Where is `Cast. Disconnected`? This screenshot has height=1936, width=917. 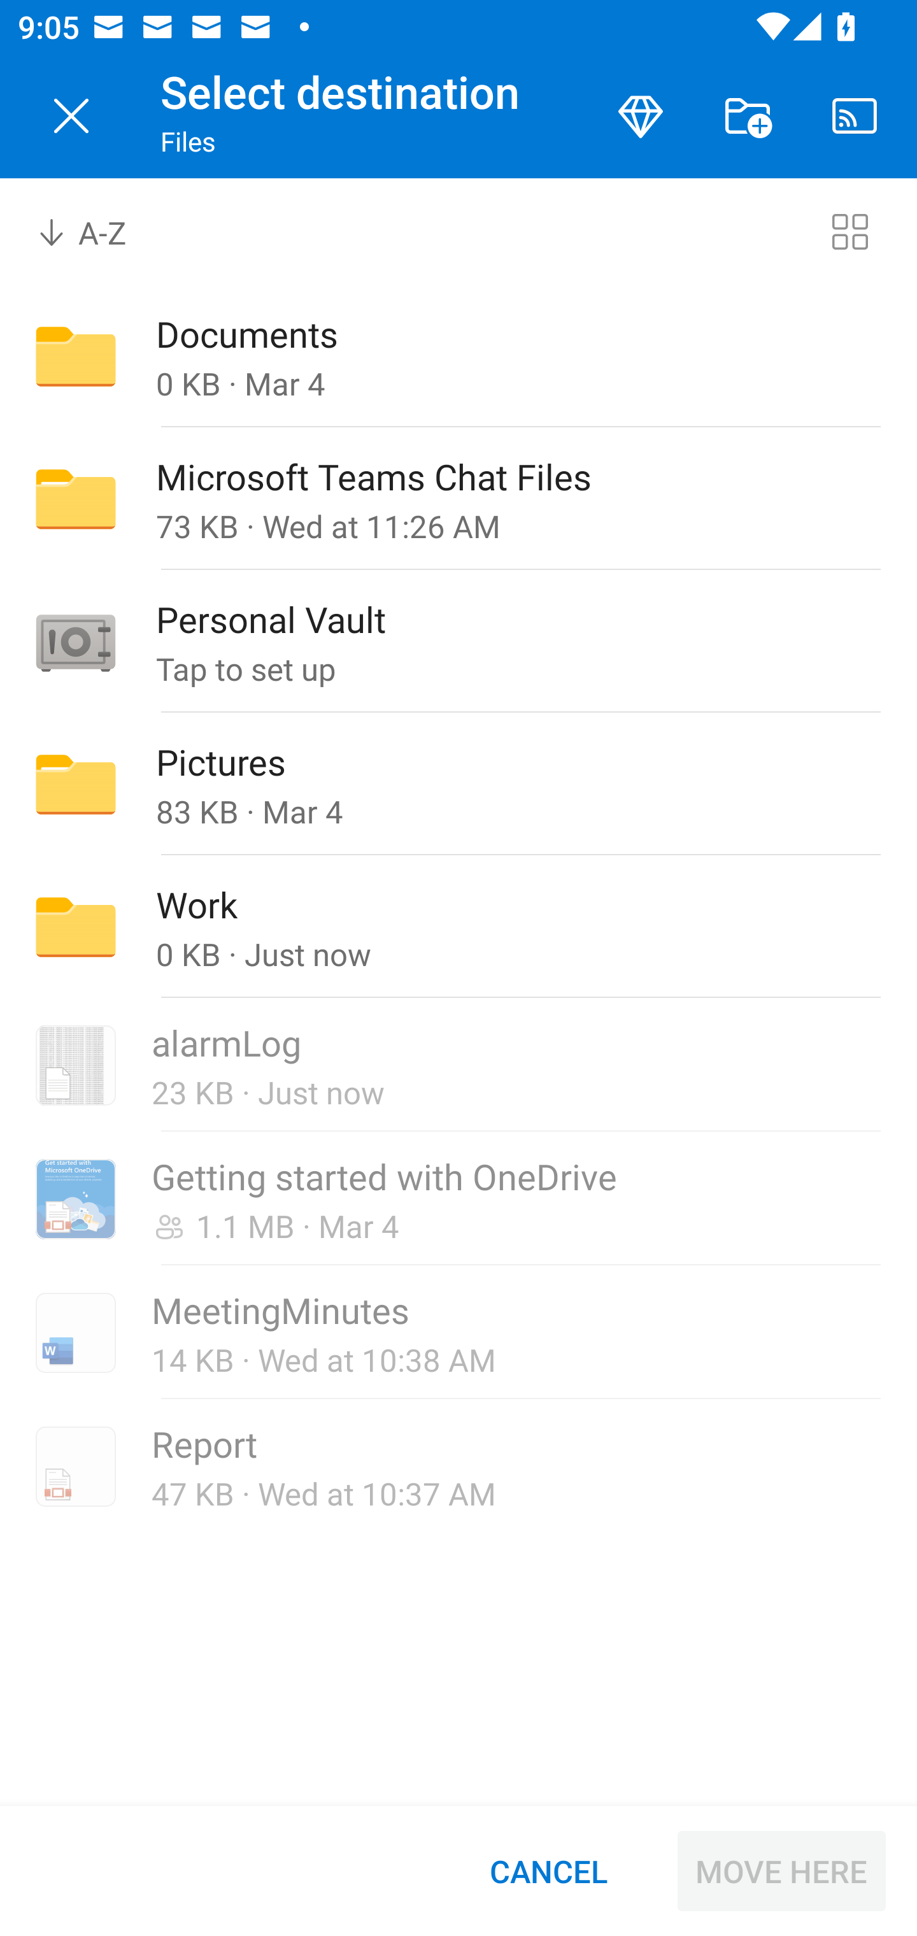
Cast. Disconnected is located at coordinates (855, 116).